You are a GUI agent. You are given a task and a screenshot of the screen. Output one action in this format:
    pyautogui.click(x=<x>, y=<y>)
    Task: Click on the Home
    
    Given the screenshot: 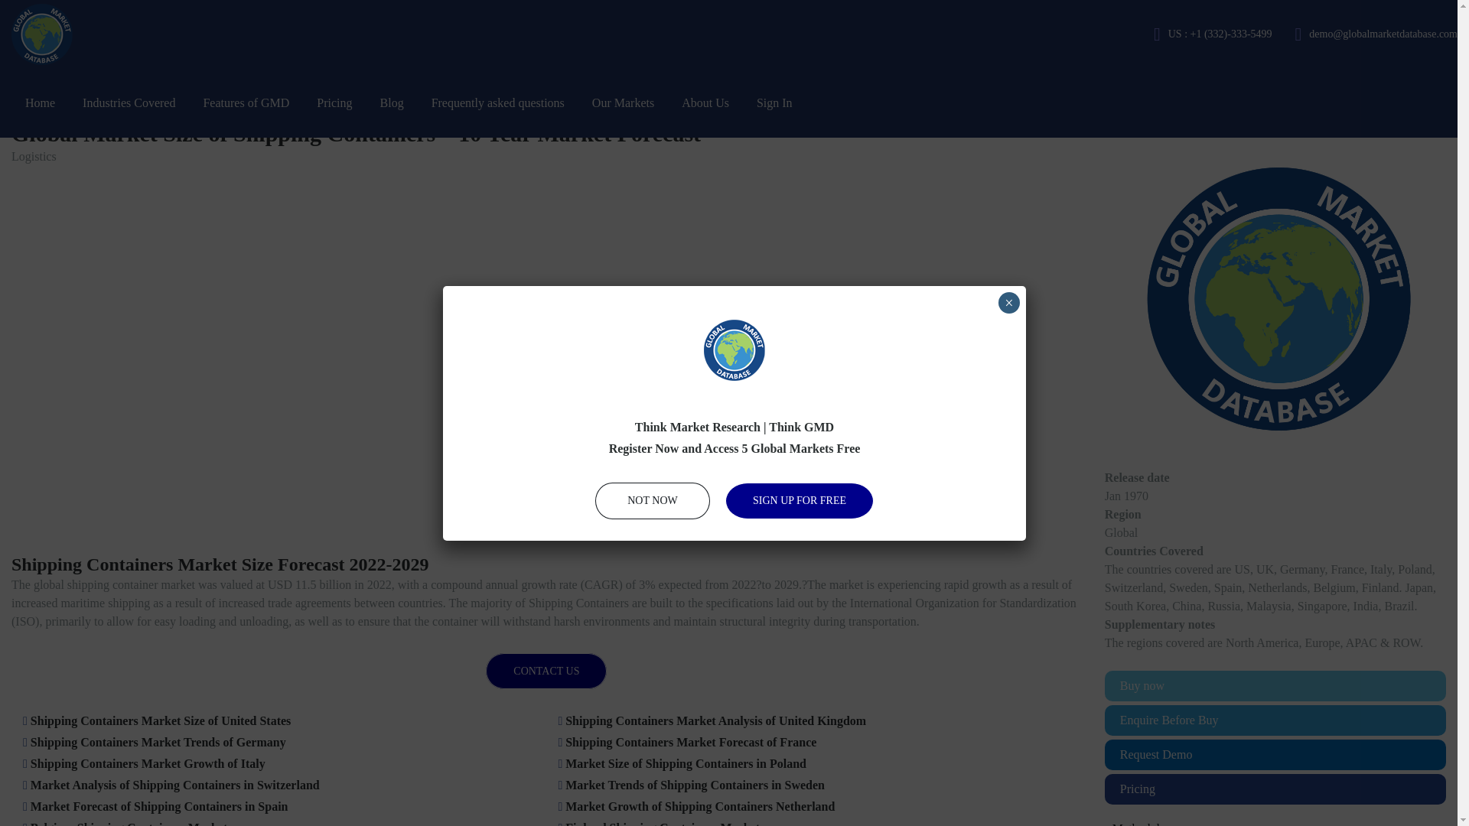 What is the action you would take?
    pyautogui.click(x=40, y=102)
    